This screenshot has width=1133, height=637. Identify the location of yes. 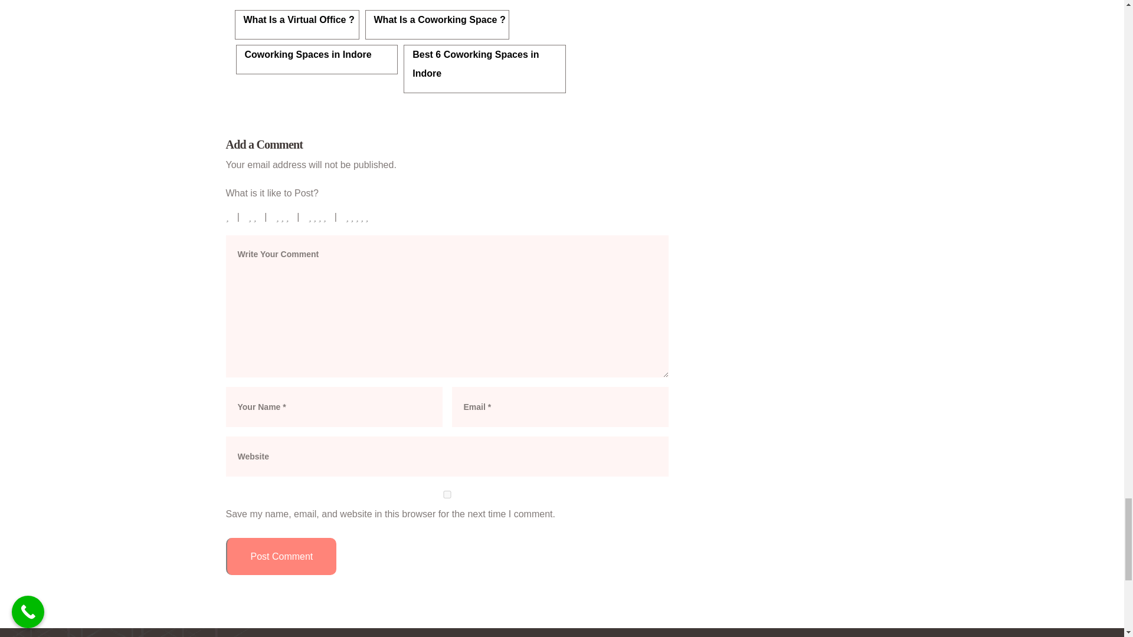
(447, 494).